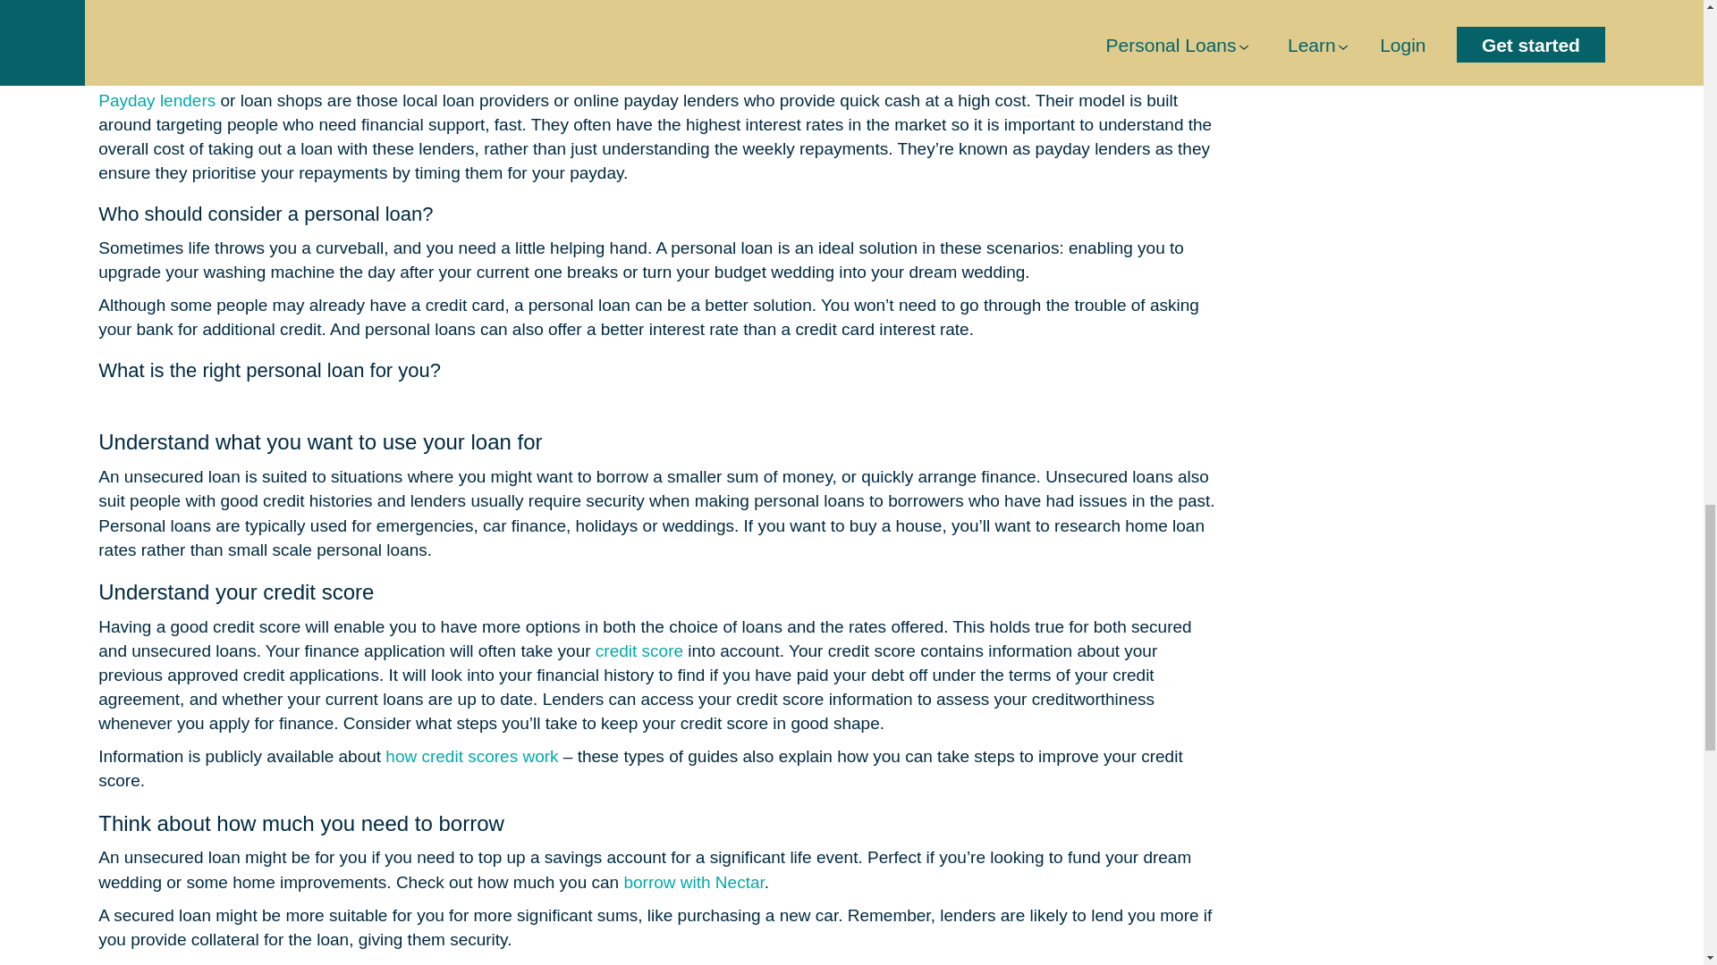 This screenshot has height=965, width=1717. Describe the element at coordinates (471, 756) in the screenshot. I see `how credit scores work` at that location.